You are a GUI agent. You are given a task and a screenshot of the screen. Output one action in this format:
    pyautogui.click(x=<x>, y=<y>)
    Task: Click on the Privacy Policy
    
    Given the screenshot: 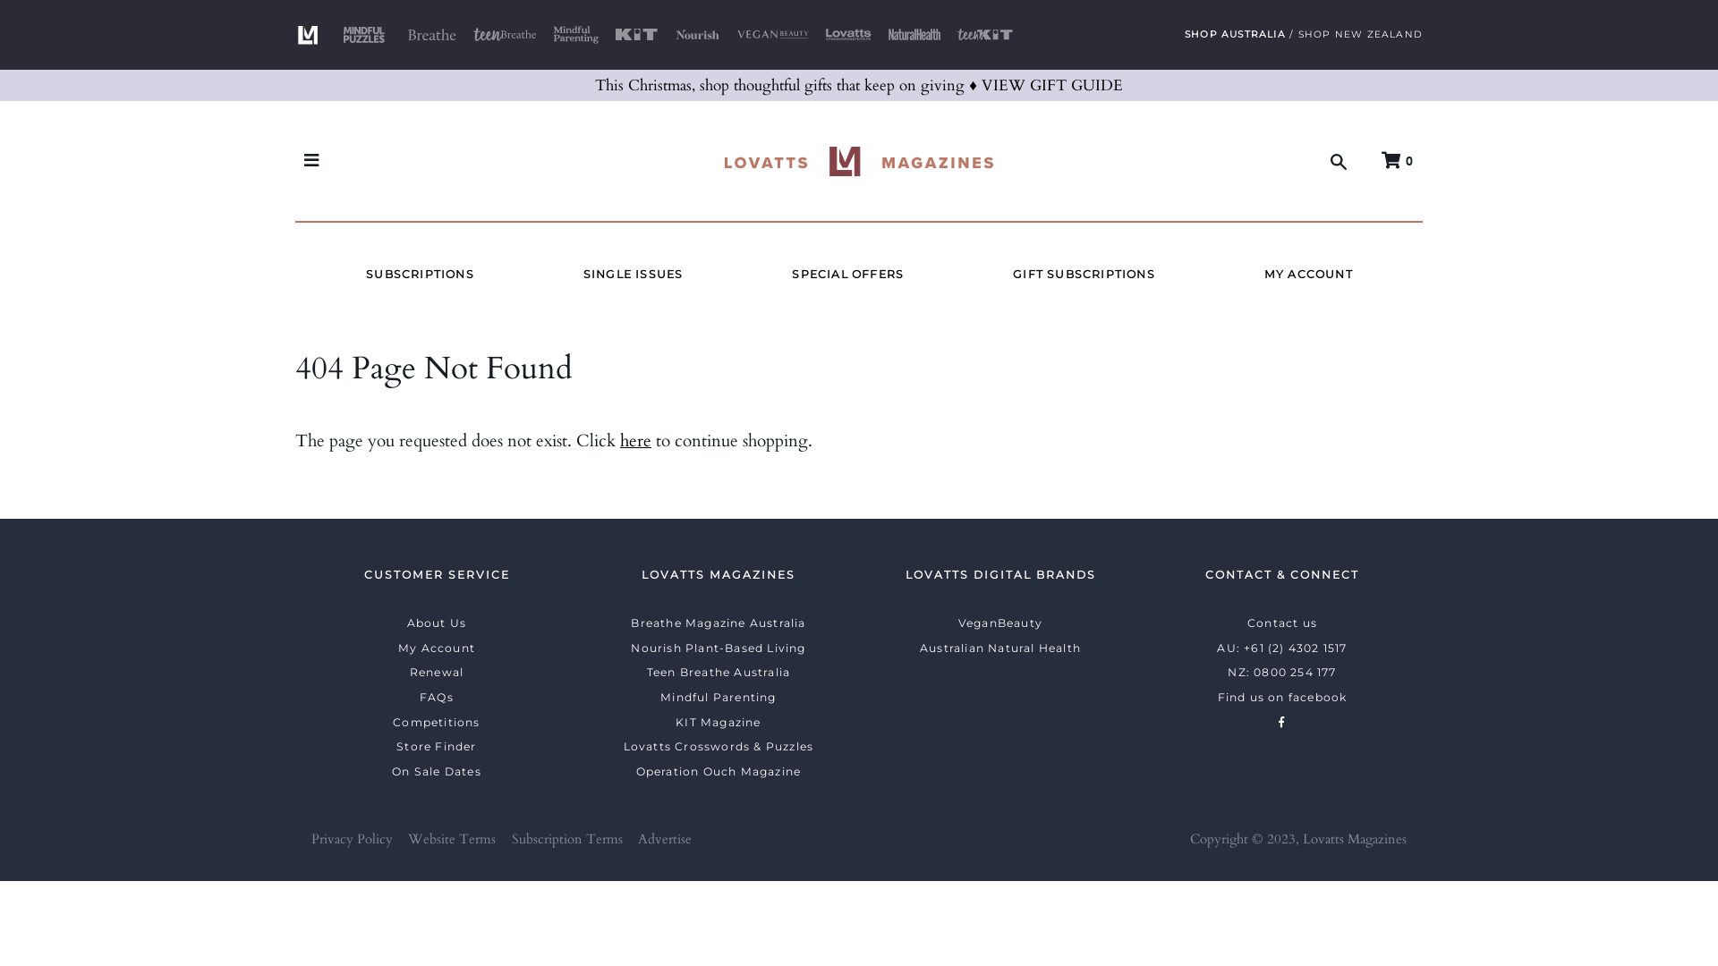 What is the action you would take?
    pyautogui.click(x=353, y=839)
    